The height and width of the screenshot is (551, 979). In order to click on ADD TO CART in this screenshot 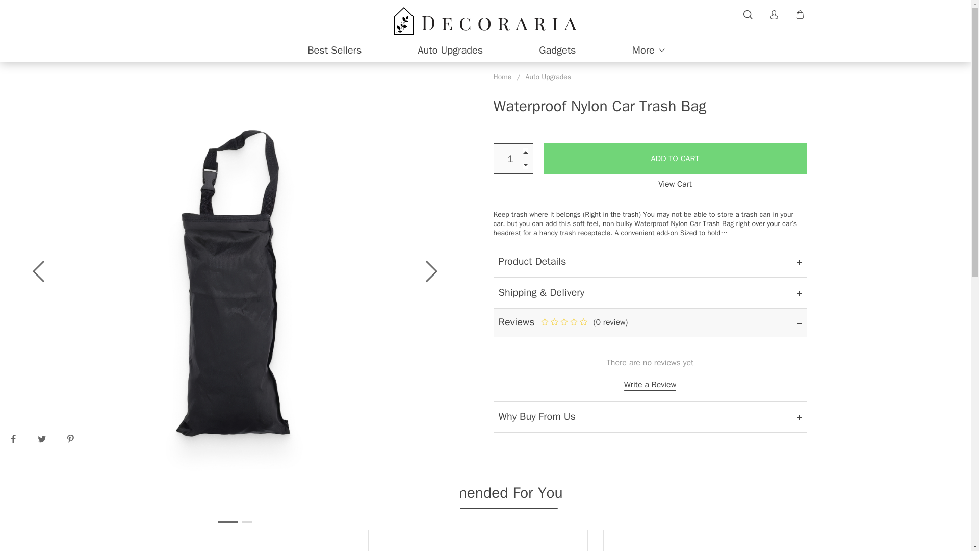, I will do `click(675, 158)`.